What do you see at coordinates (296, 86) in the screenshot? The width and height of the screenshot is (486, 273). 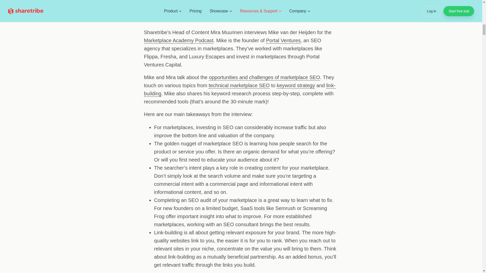 I see `keyword strategy` at bounding box center [296, 86].